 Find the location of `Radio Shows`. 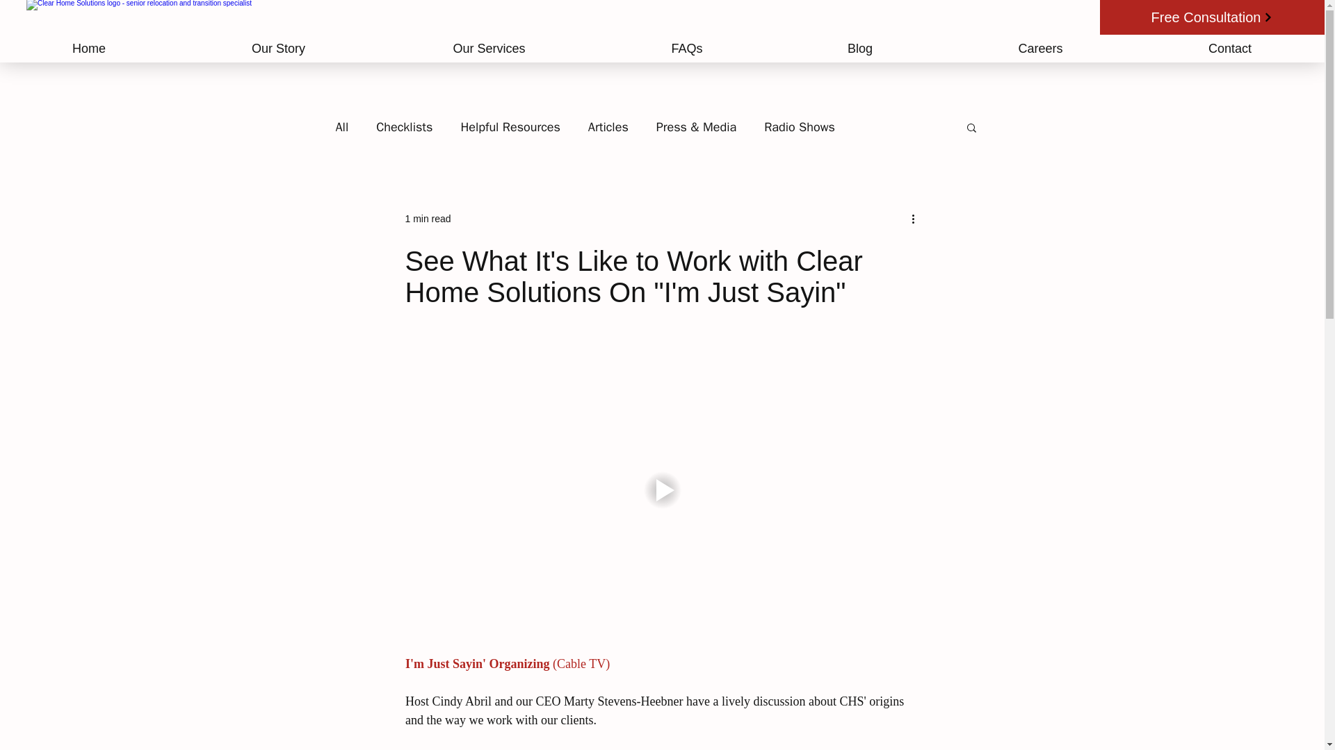

Radio Shows is located at coordinates (800, 126).